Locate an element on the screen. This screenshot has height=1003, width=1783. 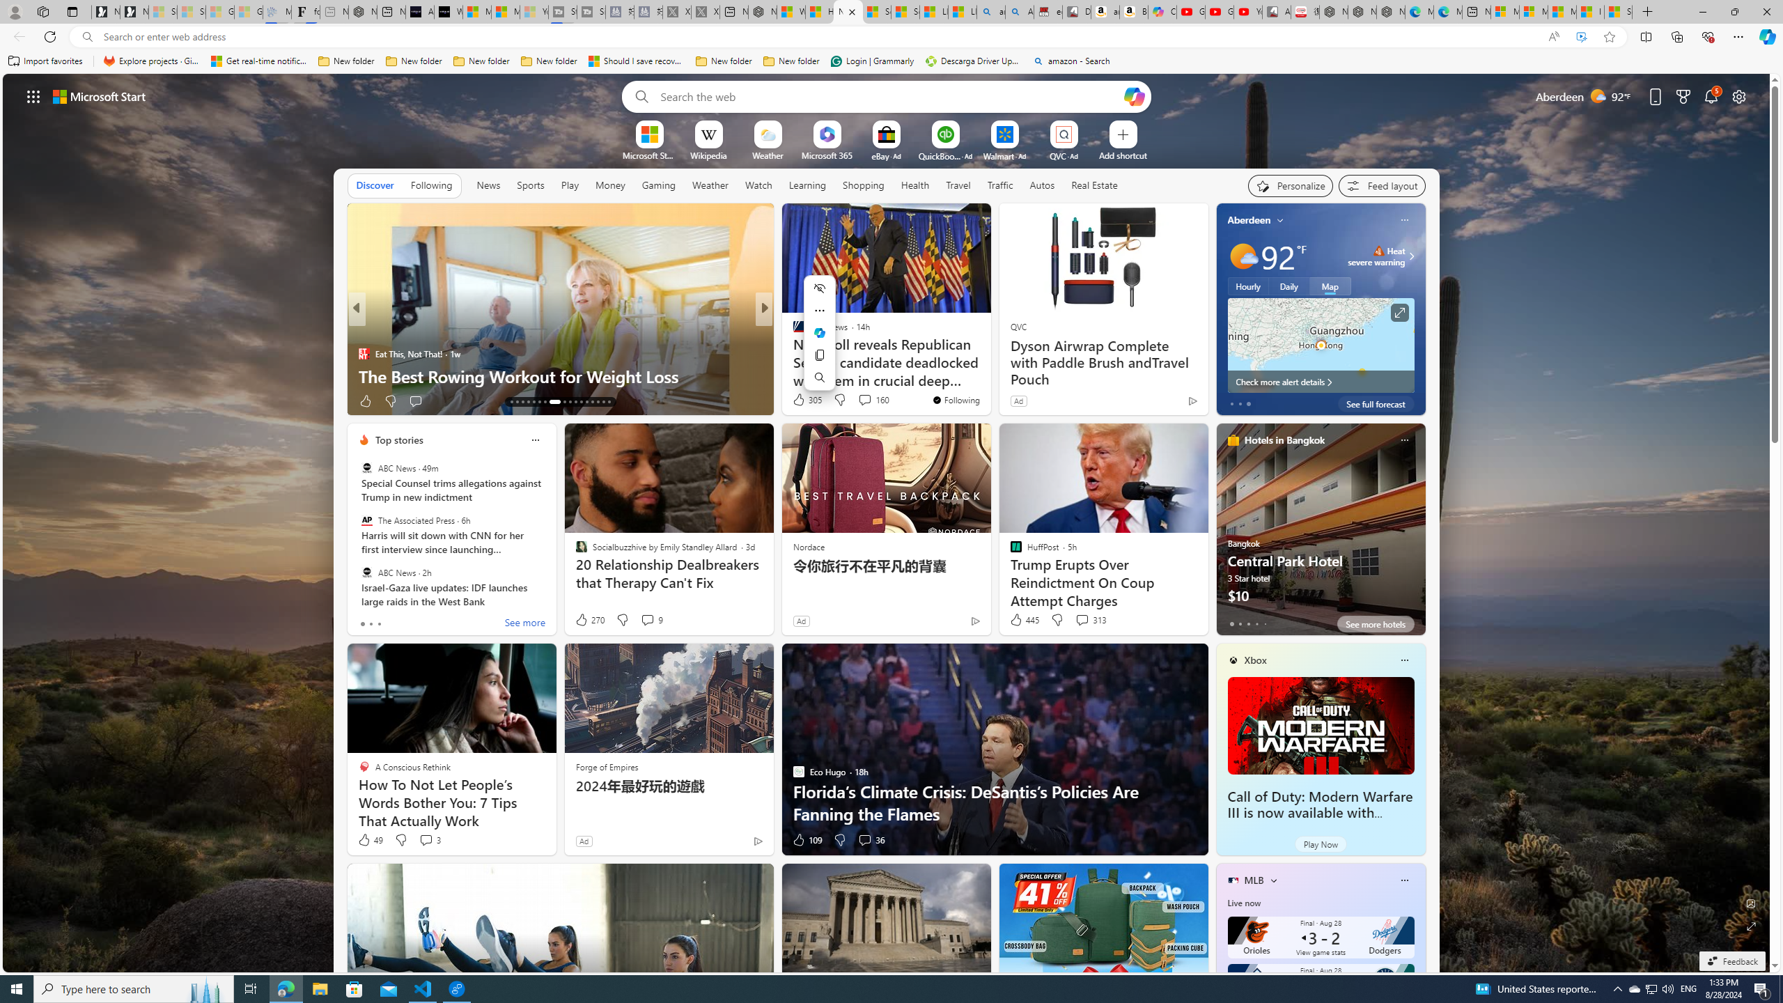
Travel is located at coordinates (958, 185).